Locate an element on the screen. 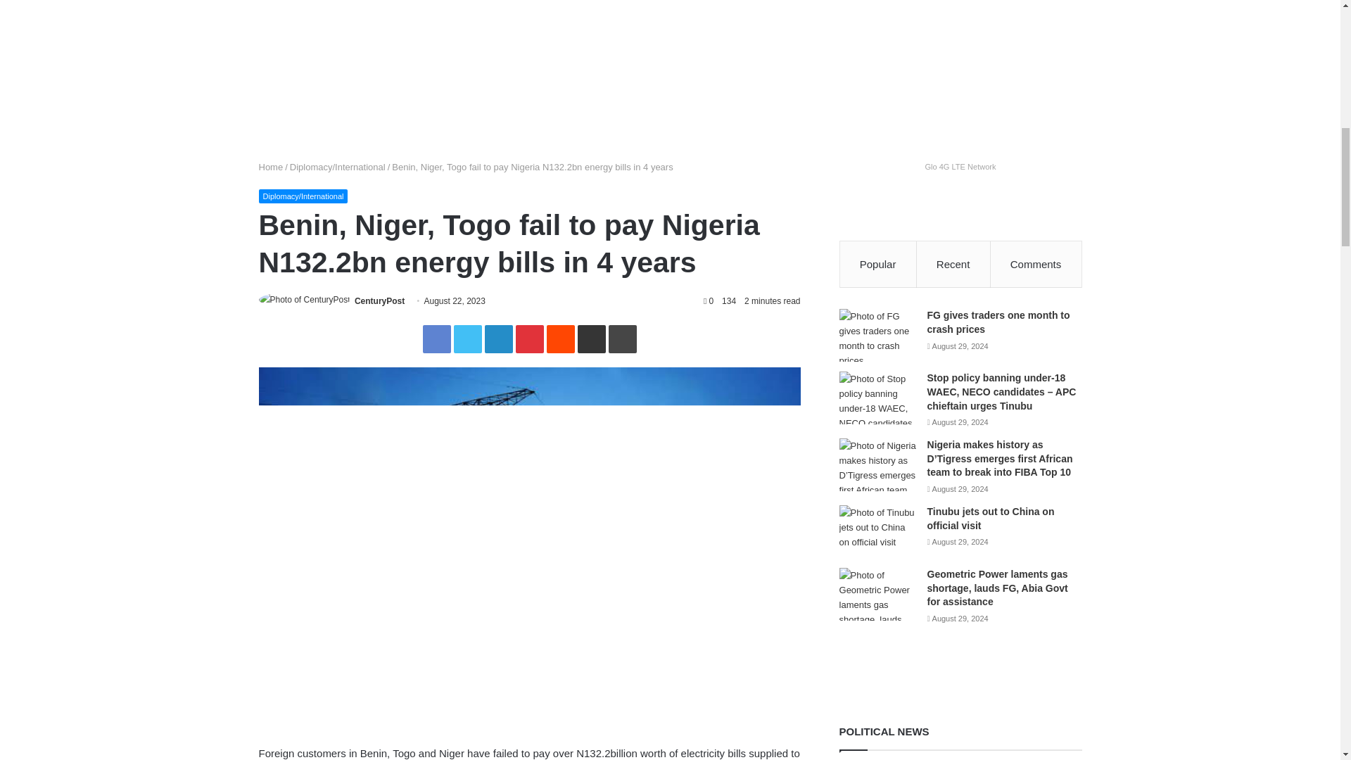 The height and width of the screenshot is (760, 1351). Twitter is located at coordinates (467, 339).